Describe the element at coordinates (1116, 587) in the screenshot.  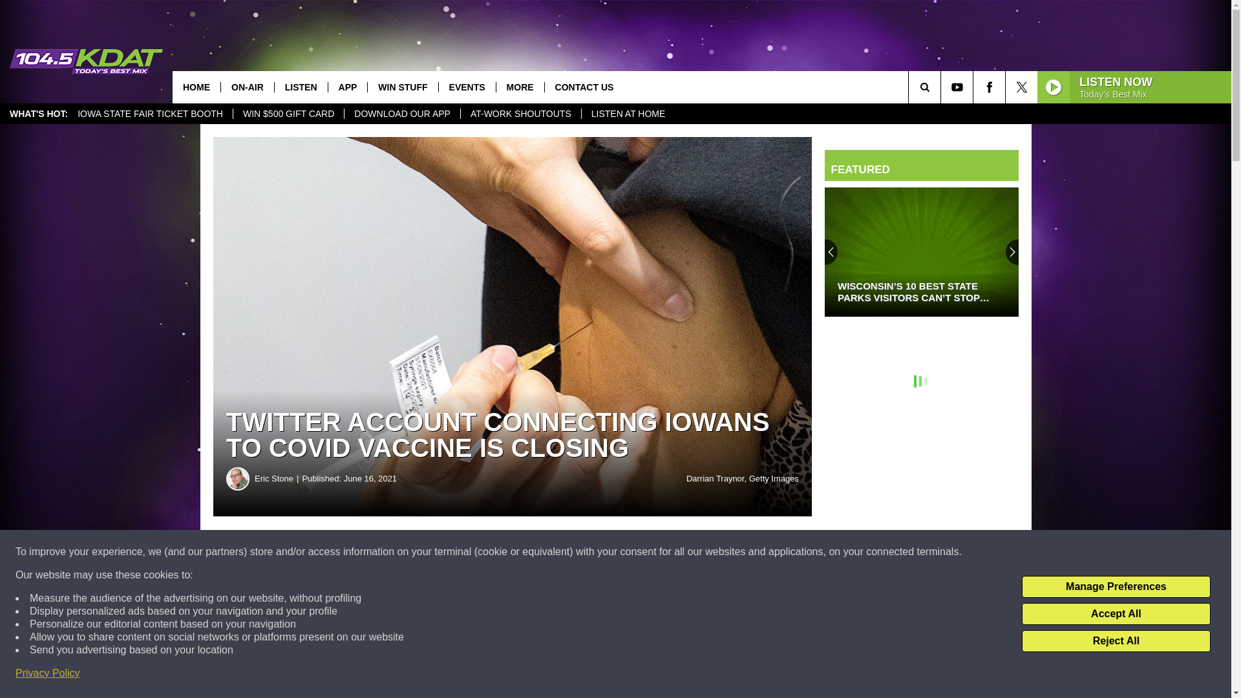
I see `Manage Preferences` at that location.